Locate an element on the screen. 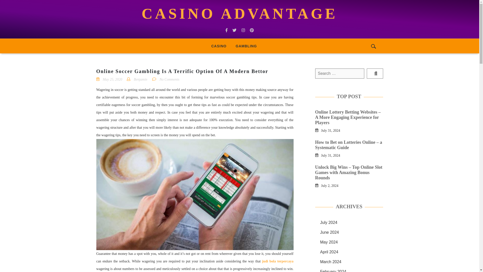 This screenshot has height=272, width=483. GAMBLING is located at coordinates (246, 46).